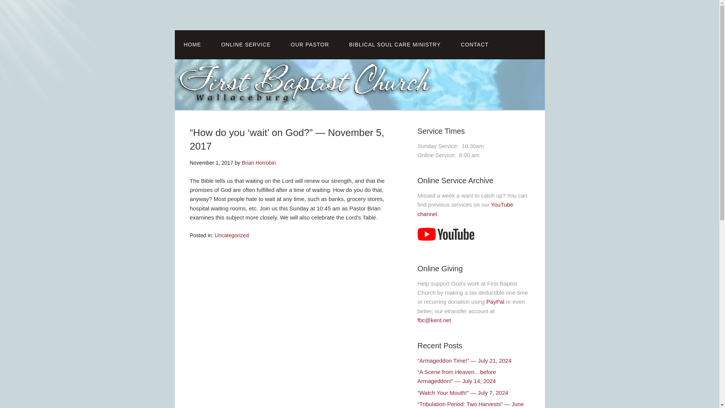 Image resolution: width=725 pixels, height=408 pixels. What do you see at coordinates (310, 45) in the screenshot?
I see `OUR PASTOR` at bounding box center [310, 45].